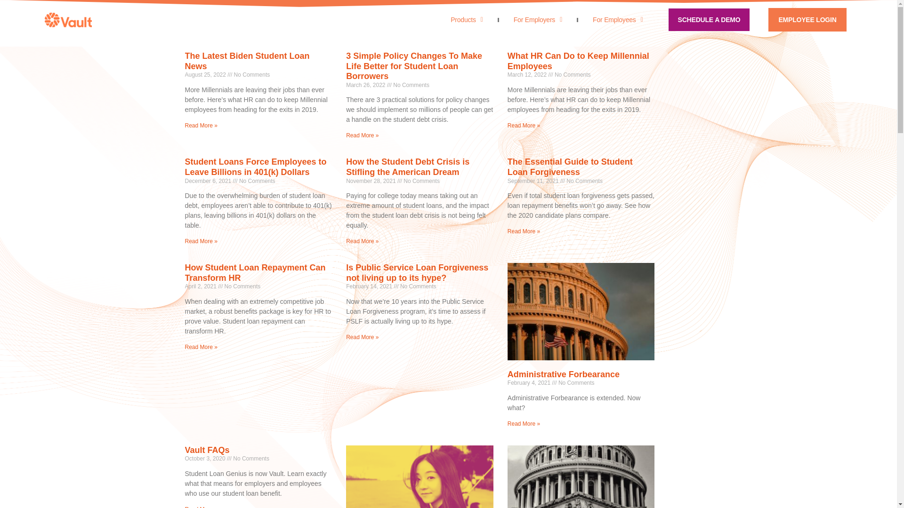  What do you see at coordinates (538, 20) in the screenshot?
I see `For Employers` at bounding box center [538, 20].